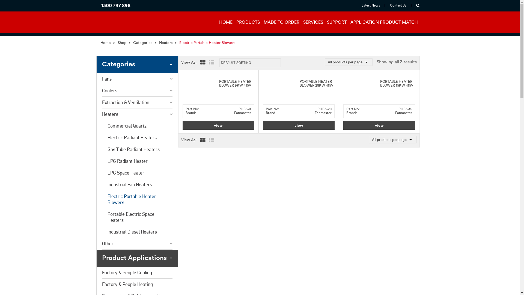 The image size is (524, 295). I want to click on Electric Radiant Heaters, so click(137, 138).